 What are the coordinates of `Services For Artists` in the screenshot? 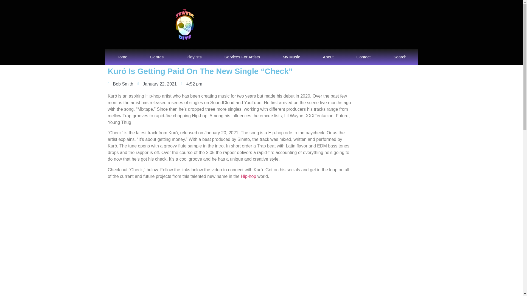 It's located at (242, 57).